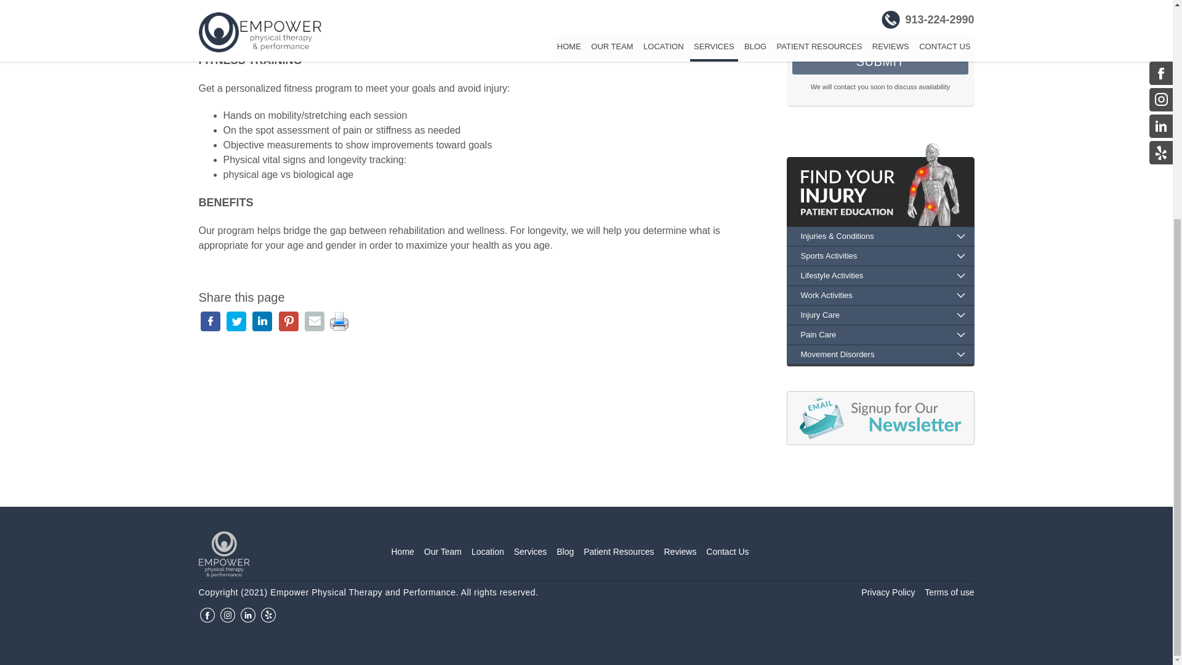 The height and width of the screenshot is (665, 1182). I want to click on Phone: must be 10 digits long, so click(880, 31).